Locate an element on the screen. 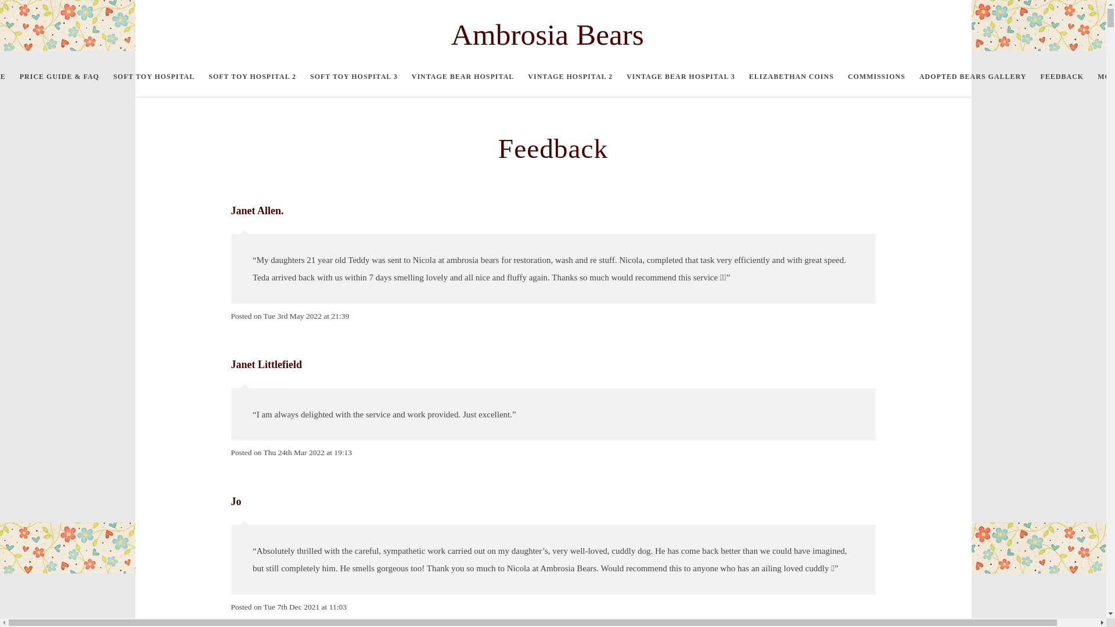 This screenshot has height=627, width=1115. SOFT TOY HOSPITAL is located at coordinates (153, 77).